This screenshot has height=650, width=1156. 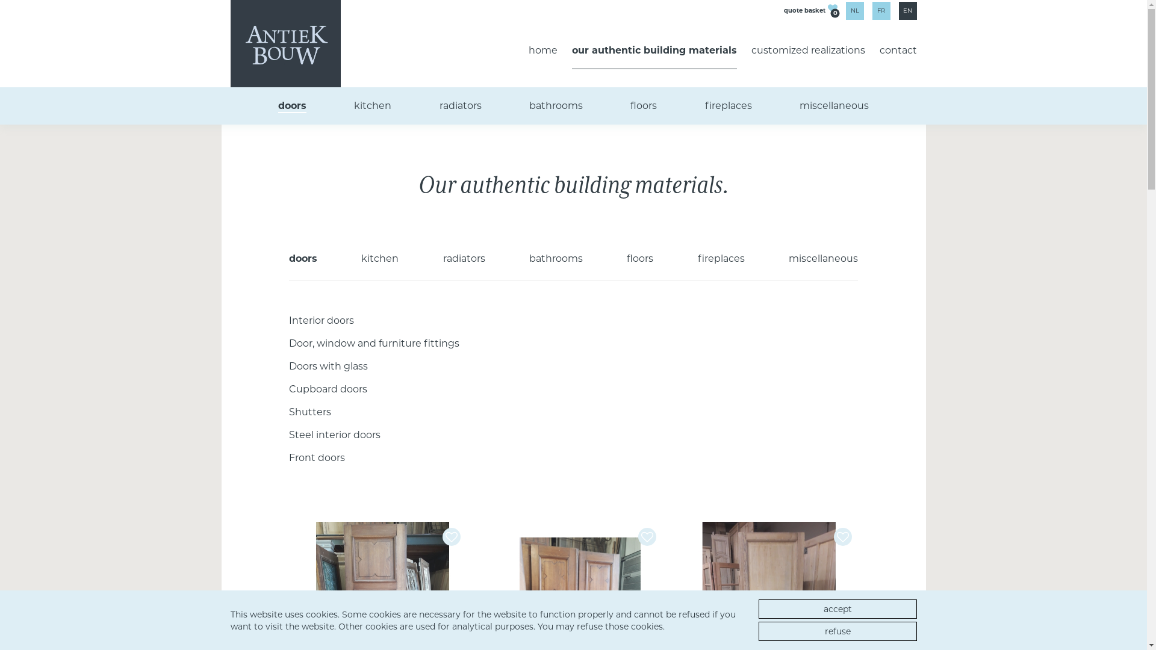 What do you see at coordinates (317, 457) in the screenshot?
I see `Front doors` at bounding box center [317, 457].